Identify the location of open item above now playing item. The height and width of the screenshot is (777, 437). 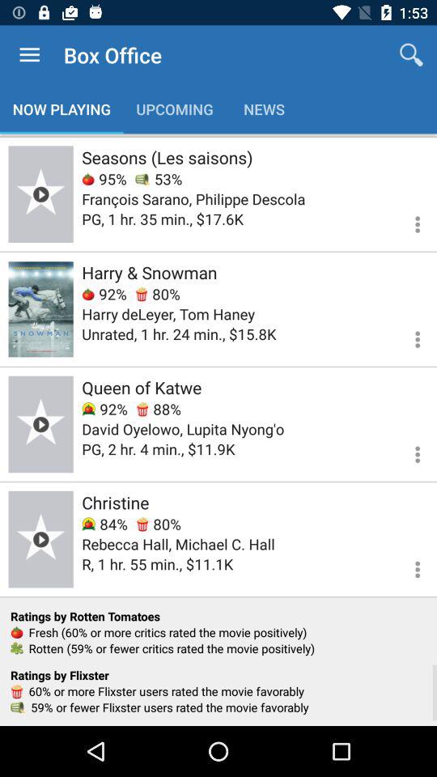
(29, 55).